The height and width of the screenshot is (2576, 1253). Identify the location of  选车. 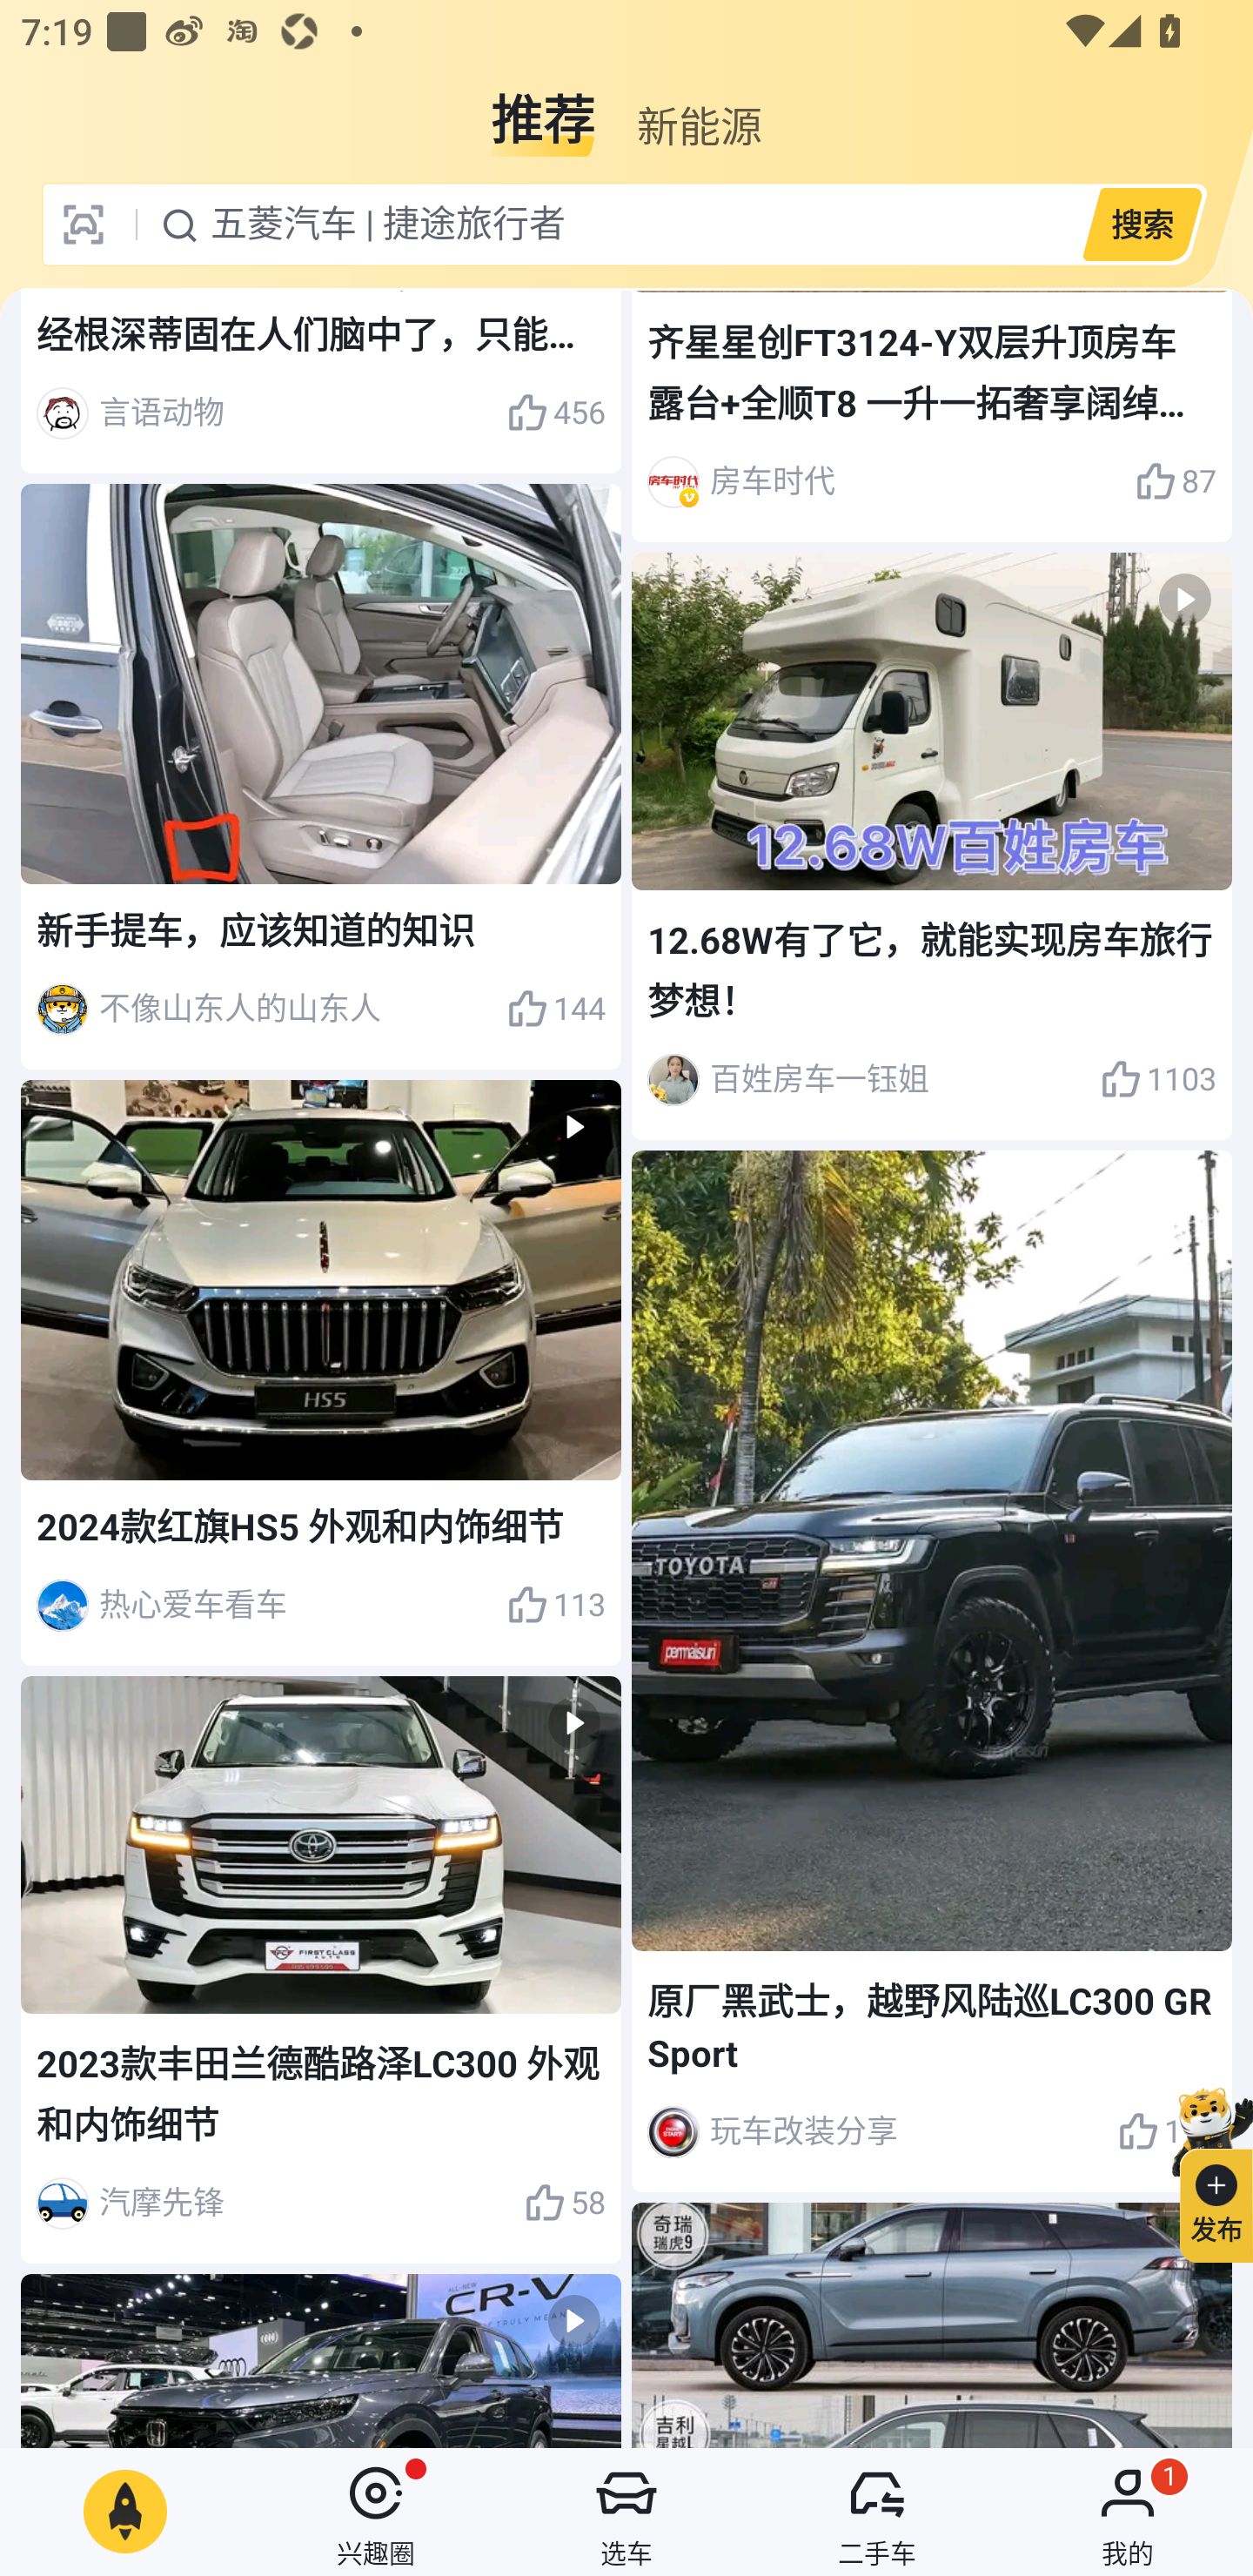
(626, 2512).